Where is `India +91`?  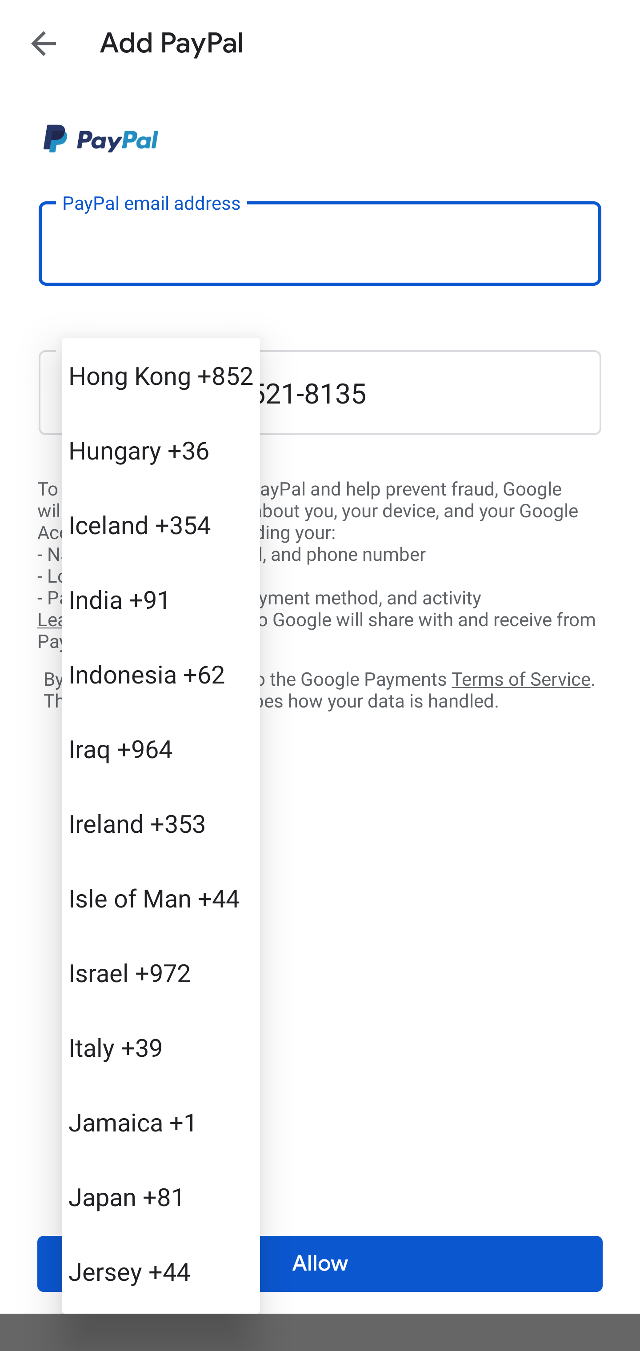
India +91 is located at coordinates (161, 599).